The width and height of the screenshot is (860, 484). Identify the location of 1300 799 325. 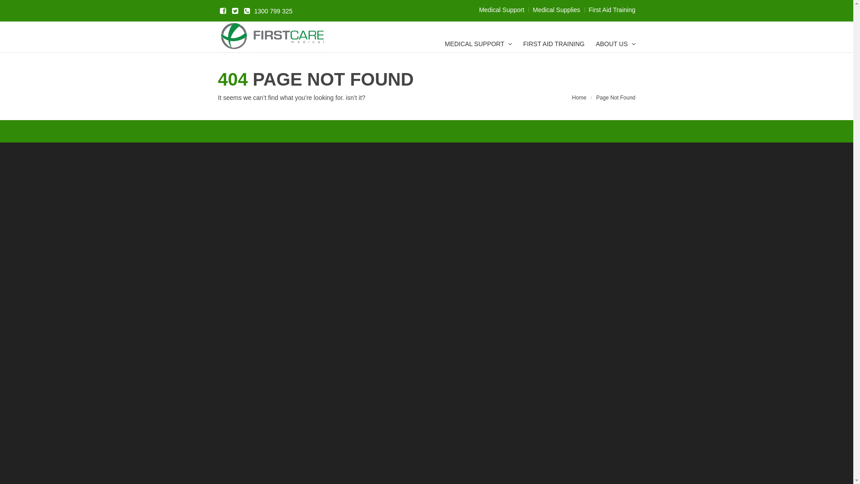
(267, 11).